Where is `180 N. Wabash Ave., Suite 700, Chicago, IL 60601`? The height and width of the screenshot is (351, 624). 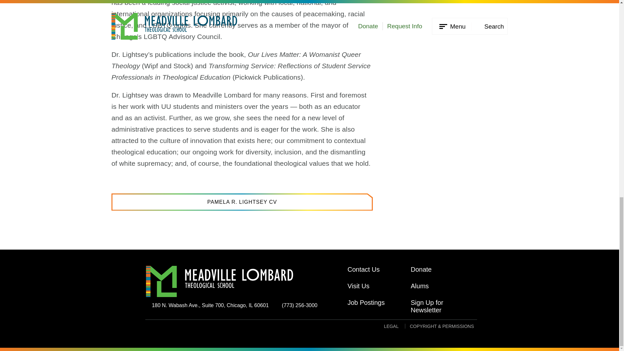 180 N. Wabash Ave., Suite 700, Chicago, IL 60601 is located at coordinates (207, 305).